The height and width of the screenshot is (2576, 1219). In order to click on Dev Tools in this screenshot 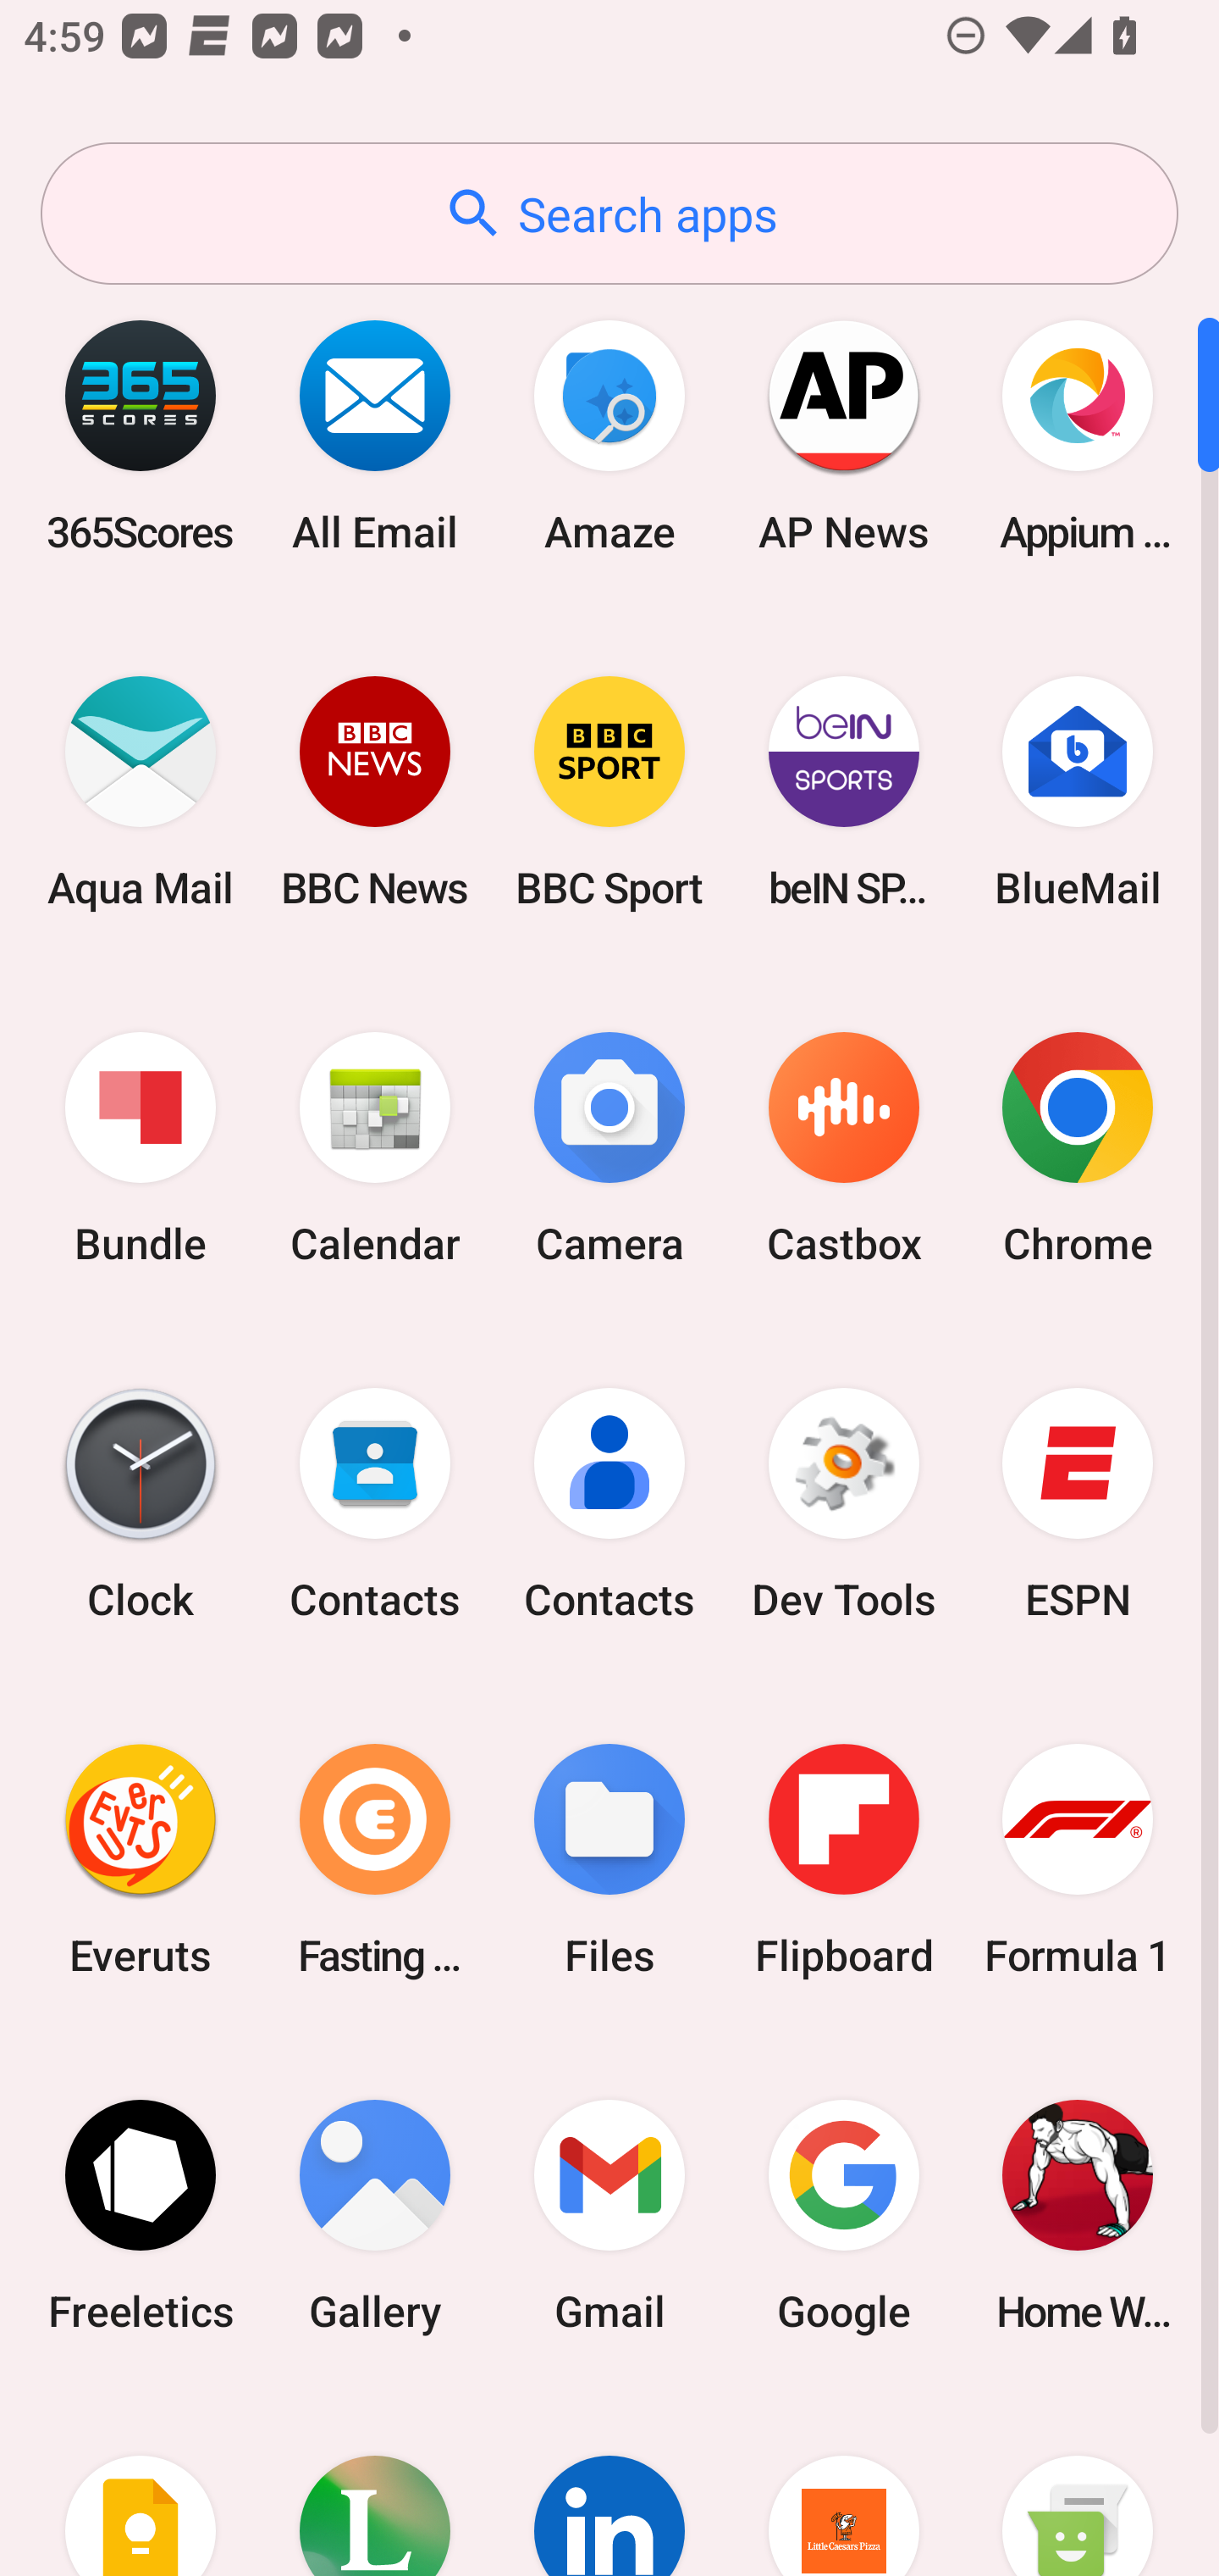, I will do `click(843, 1504)`.